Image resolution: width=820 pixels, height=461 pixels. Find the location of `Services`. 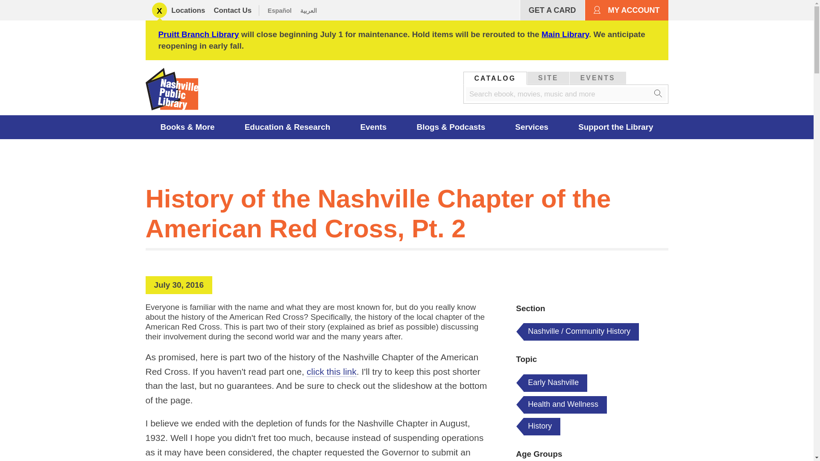

Services is located at coordinates (532, 127).